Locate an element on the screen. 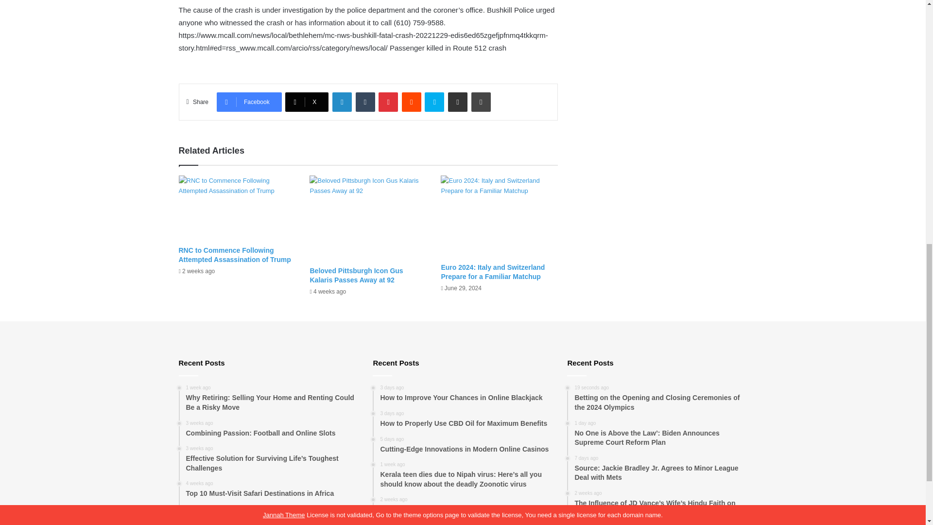 This screenshot has height=525, width=933. Tumblr is located at coordinates (365, 102).